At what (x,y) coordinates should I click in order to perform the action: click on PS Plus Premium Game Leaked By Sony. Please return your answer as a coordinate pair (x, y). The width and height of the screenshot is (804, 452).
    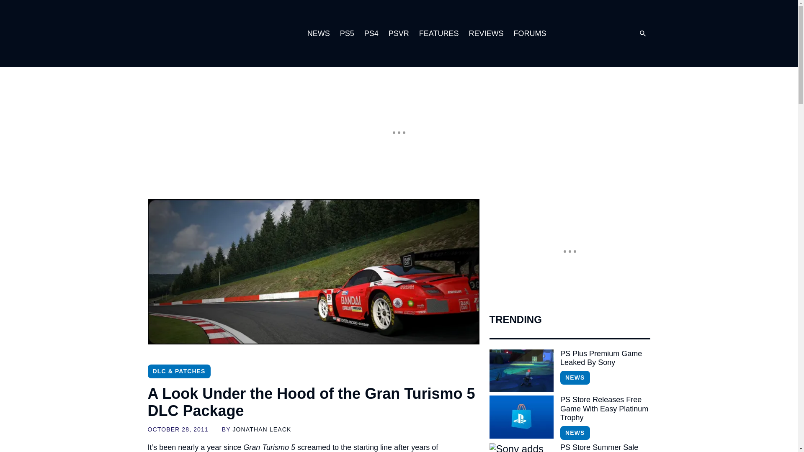
    Looking at the image, I should click on (605, 358).